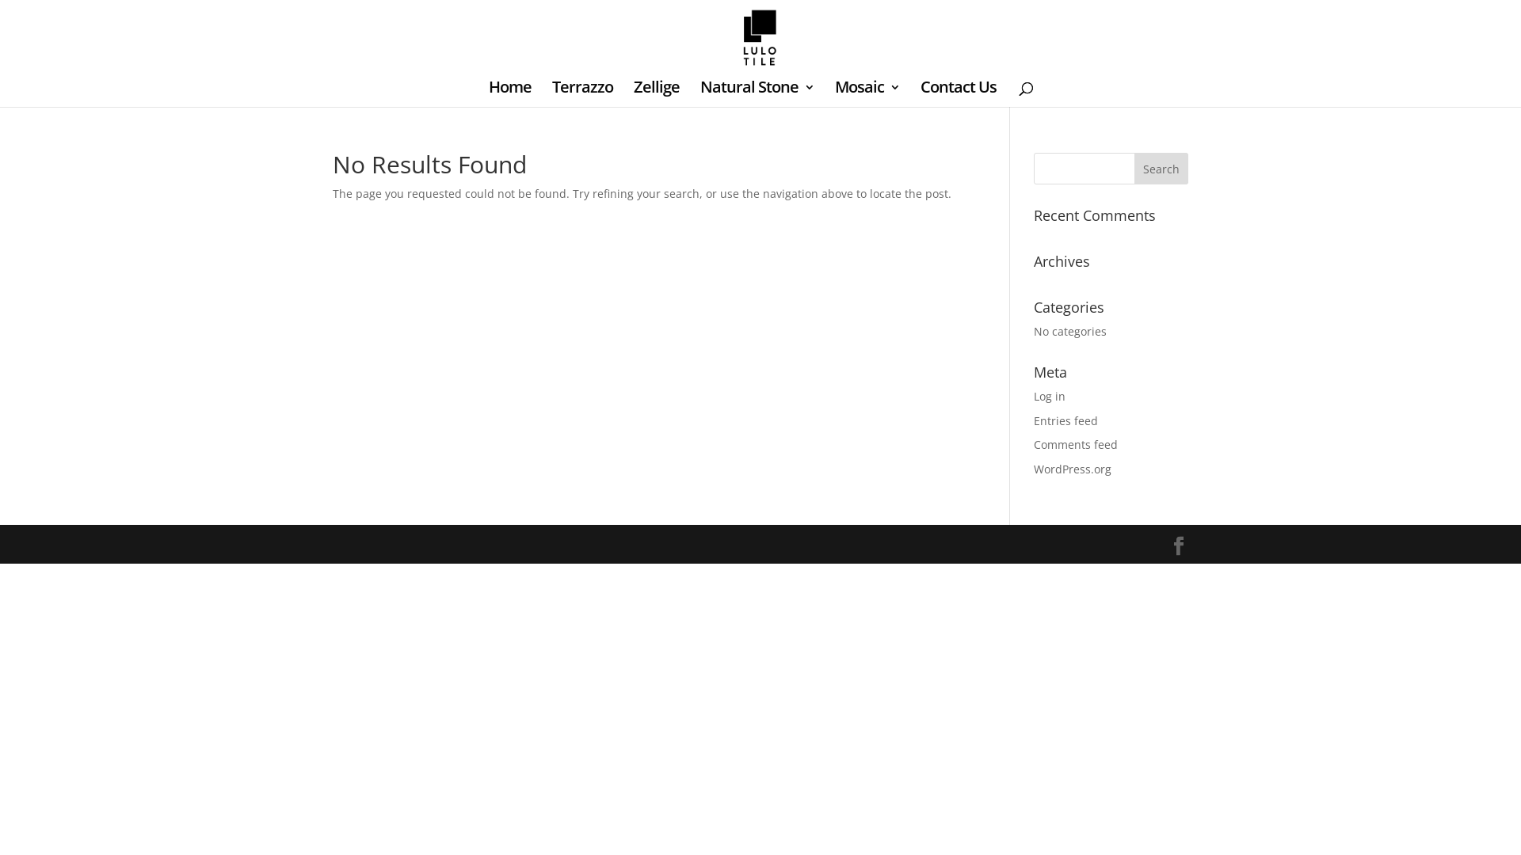 The height and width of the screenshot is (855, 1521). I want to click on Mosaic, so click(867, 94).